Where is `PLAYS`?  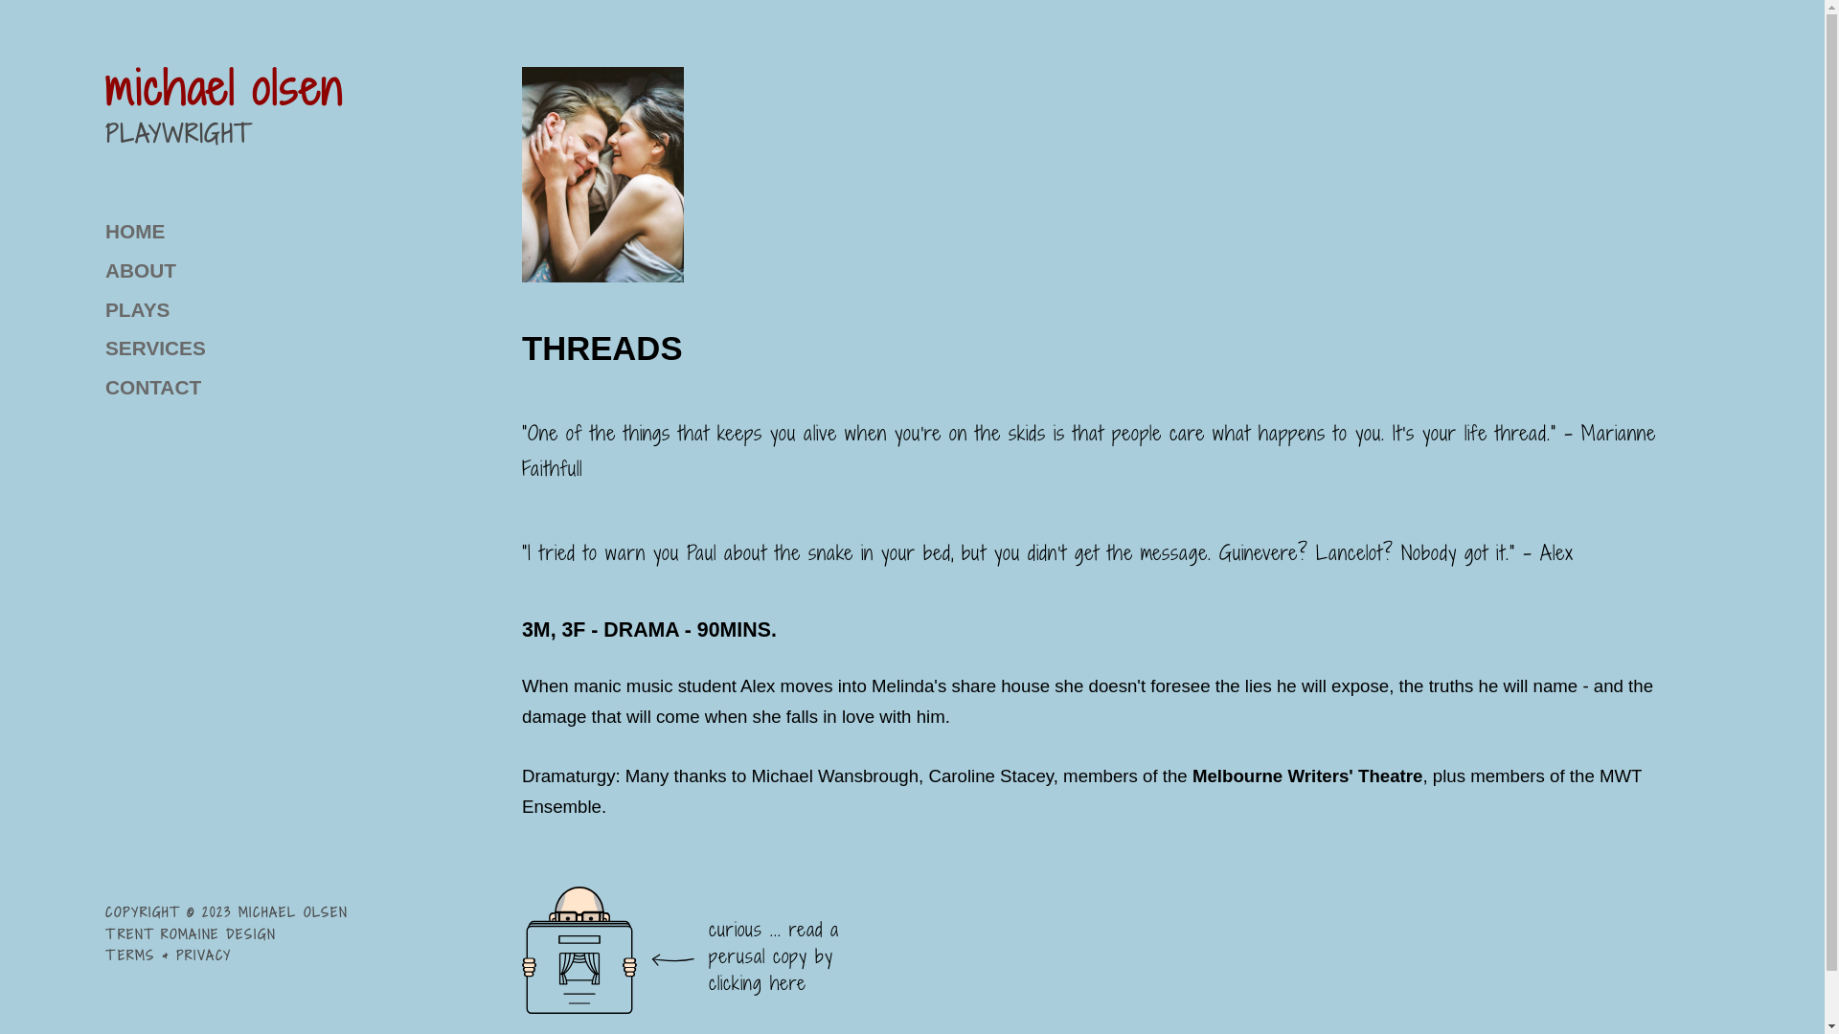 PLAYS is located at coordinates (314, 310).